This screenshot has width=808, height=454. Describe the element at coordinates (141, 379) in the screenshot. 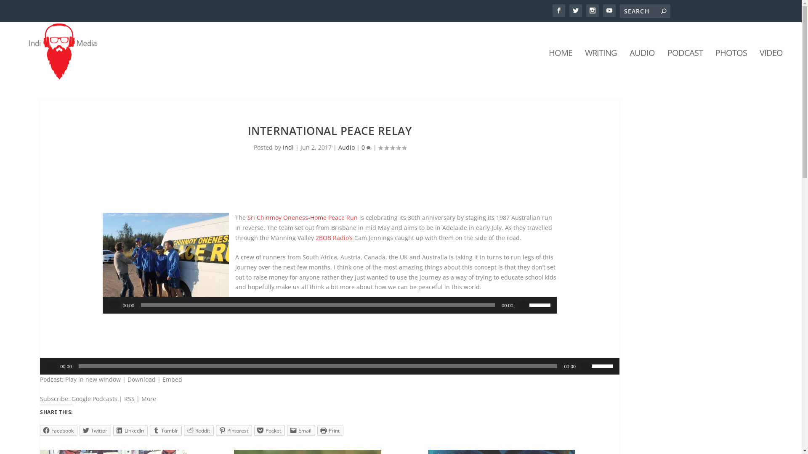

I see `Download` at that location.